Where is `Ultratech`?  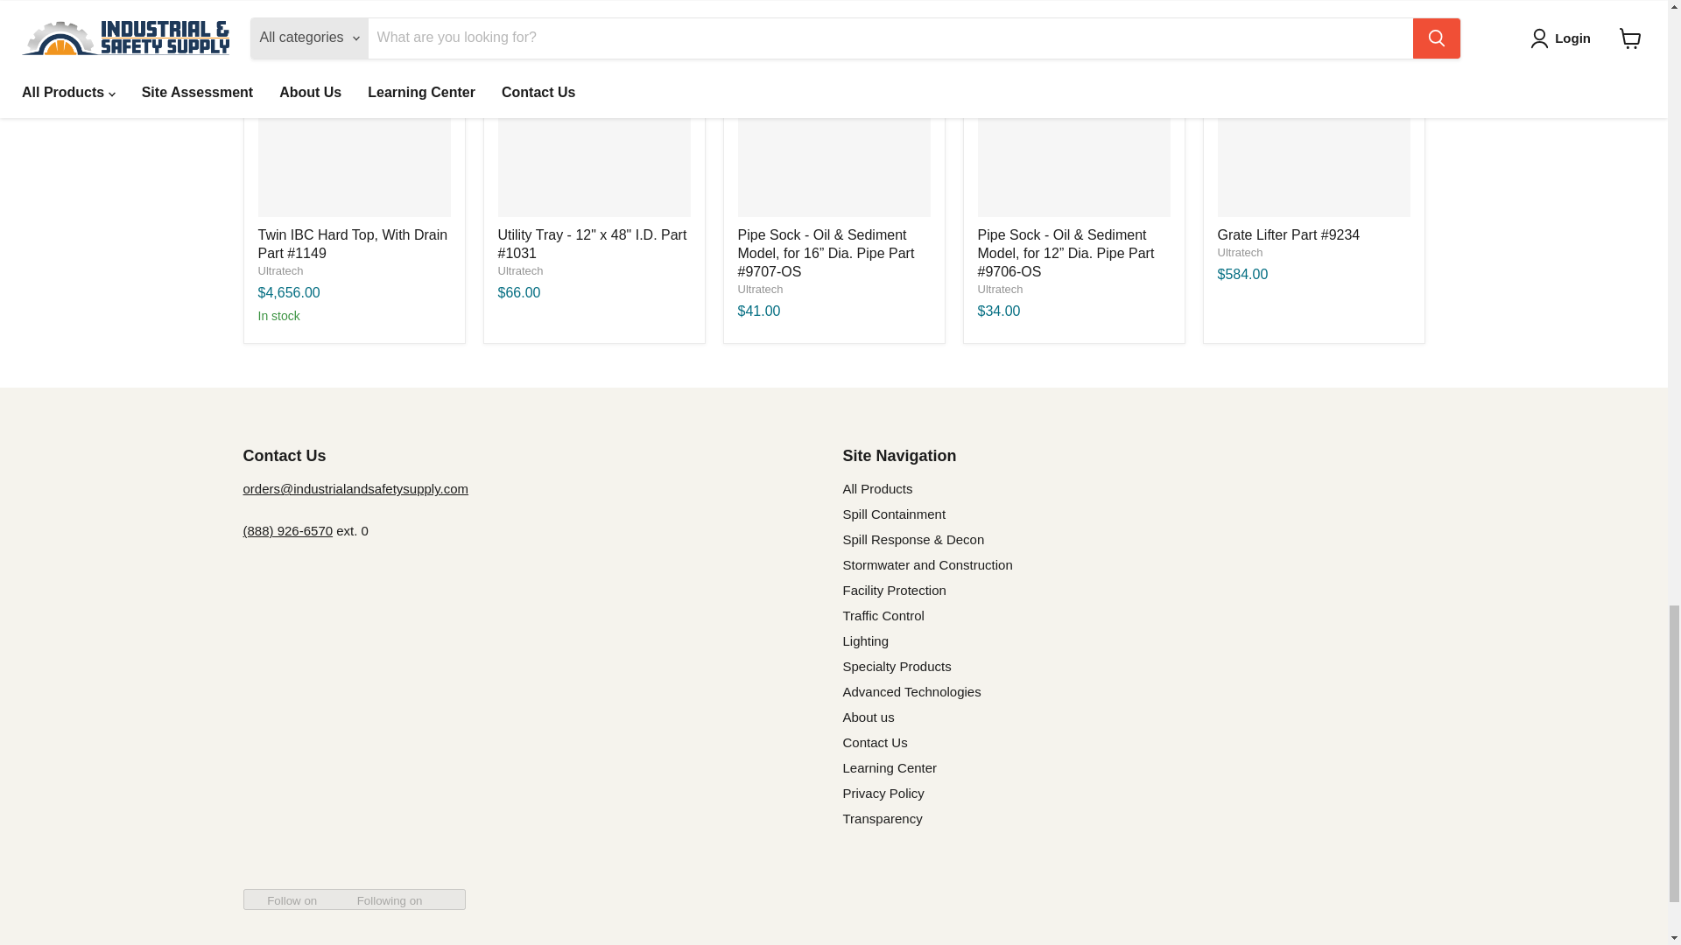
Ultratech is located at coordinates (760, 289).